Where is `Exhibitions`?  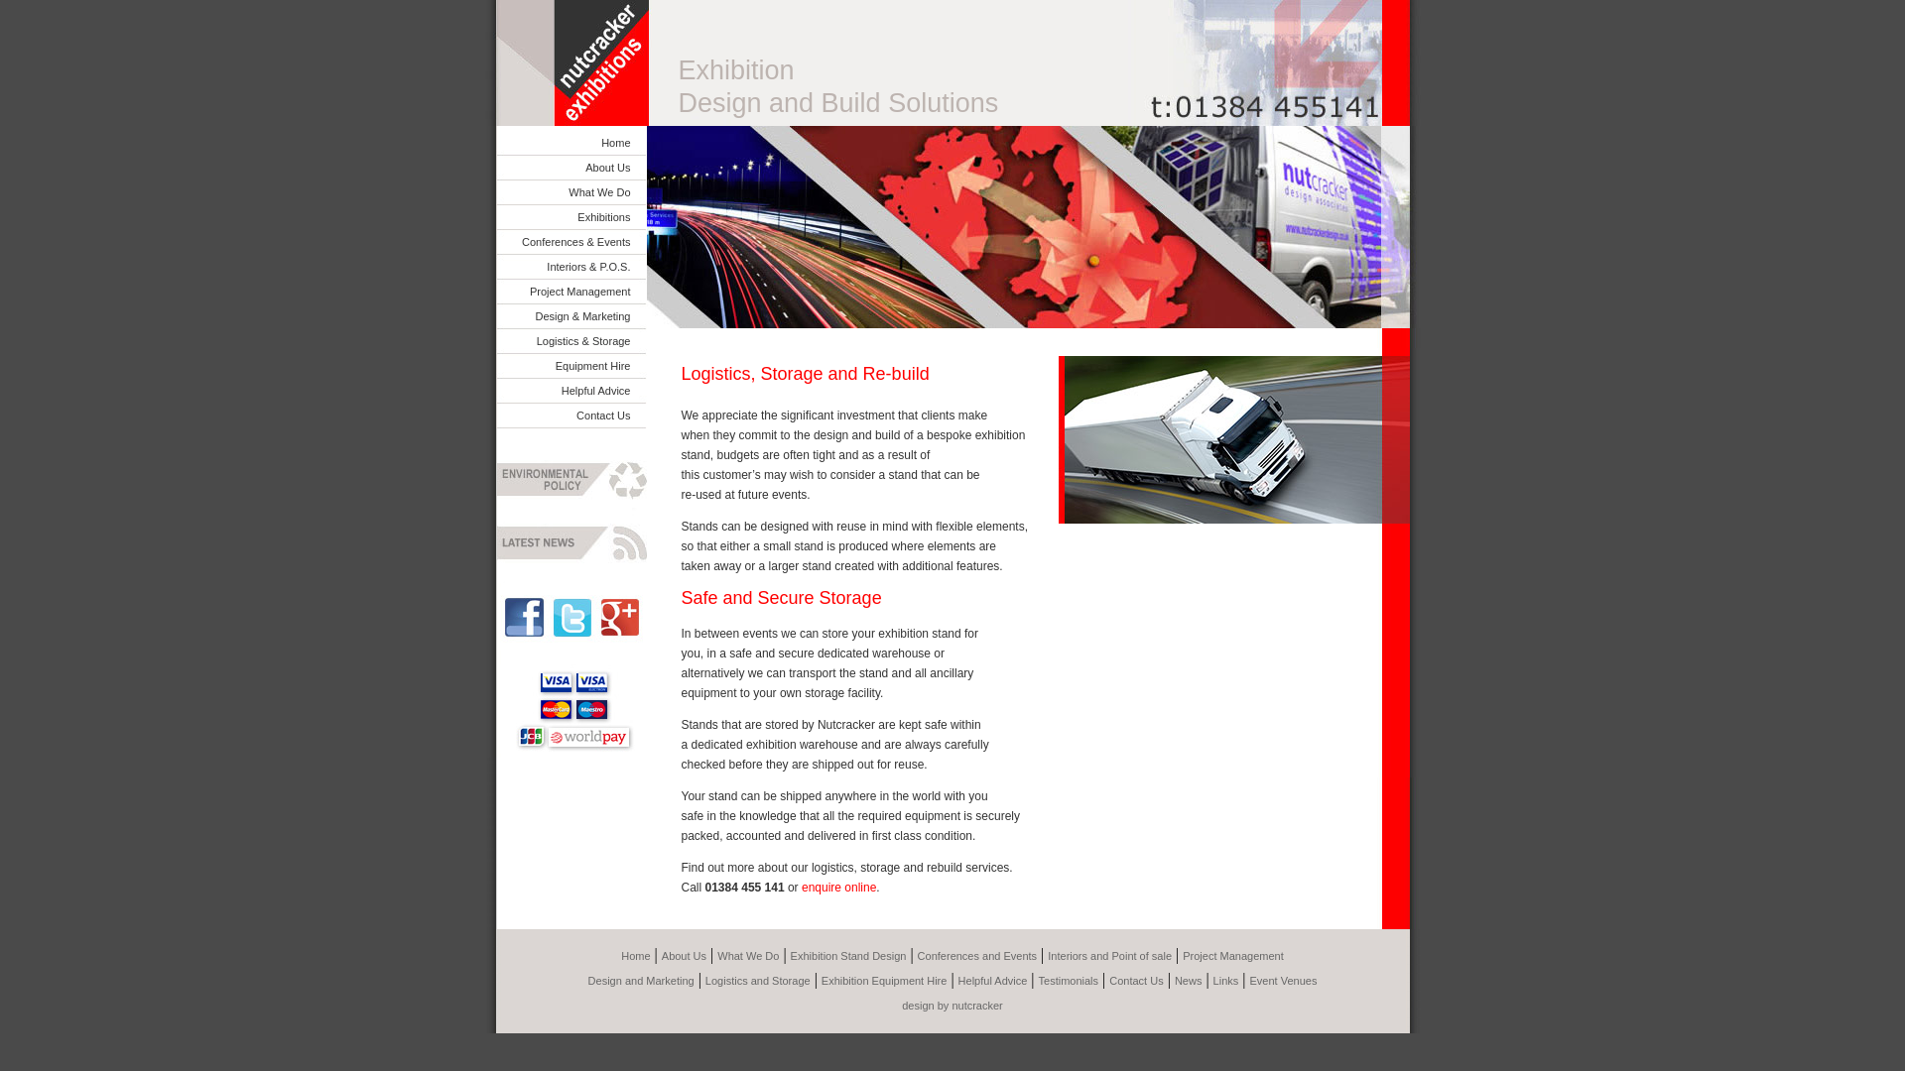 Exhibitions is located at coordinates (603, 216).